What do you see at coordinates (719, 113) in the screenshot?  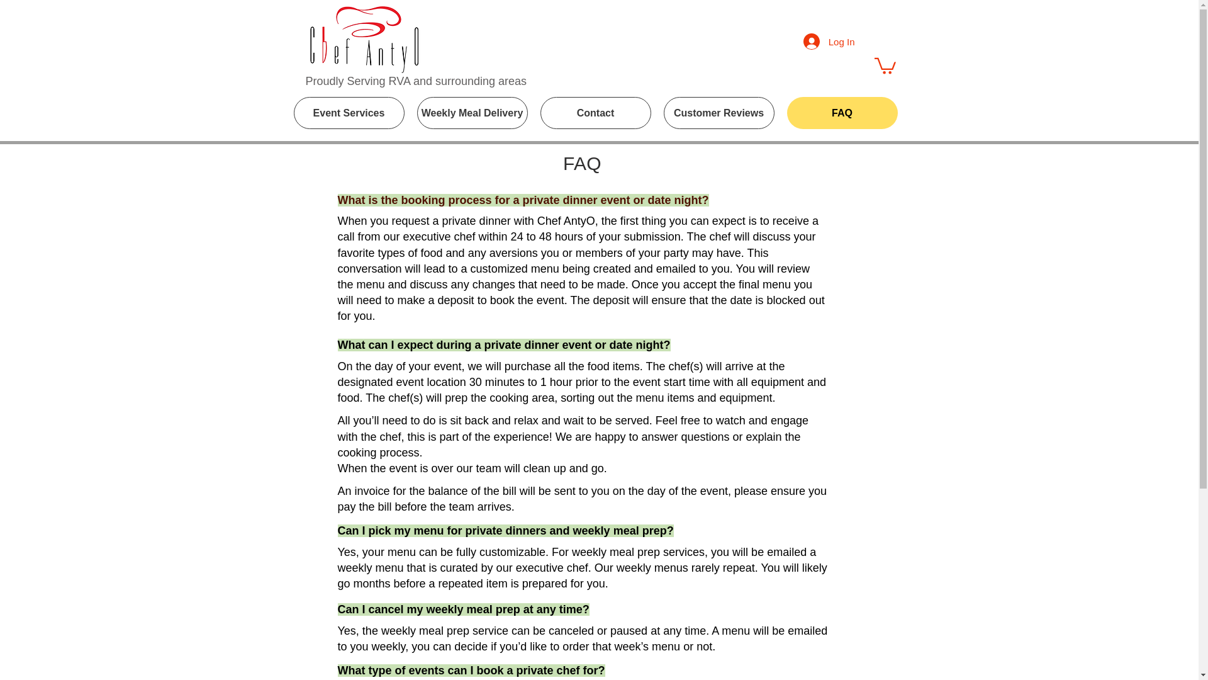 I see `Customer Reviews` at bounding box center [719, 113].